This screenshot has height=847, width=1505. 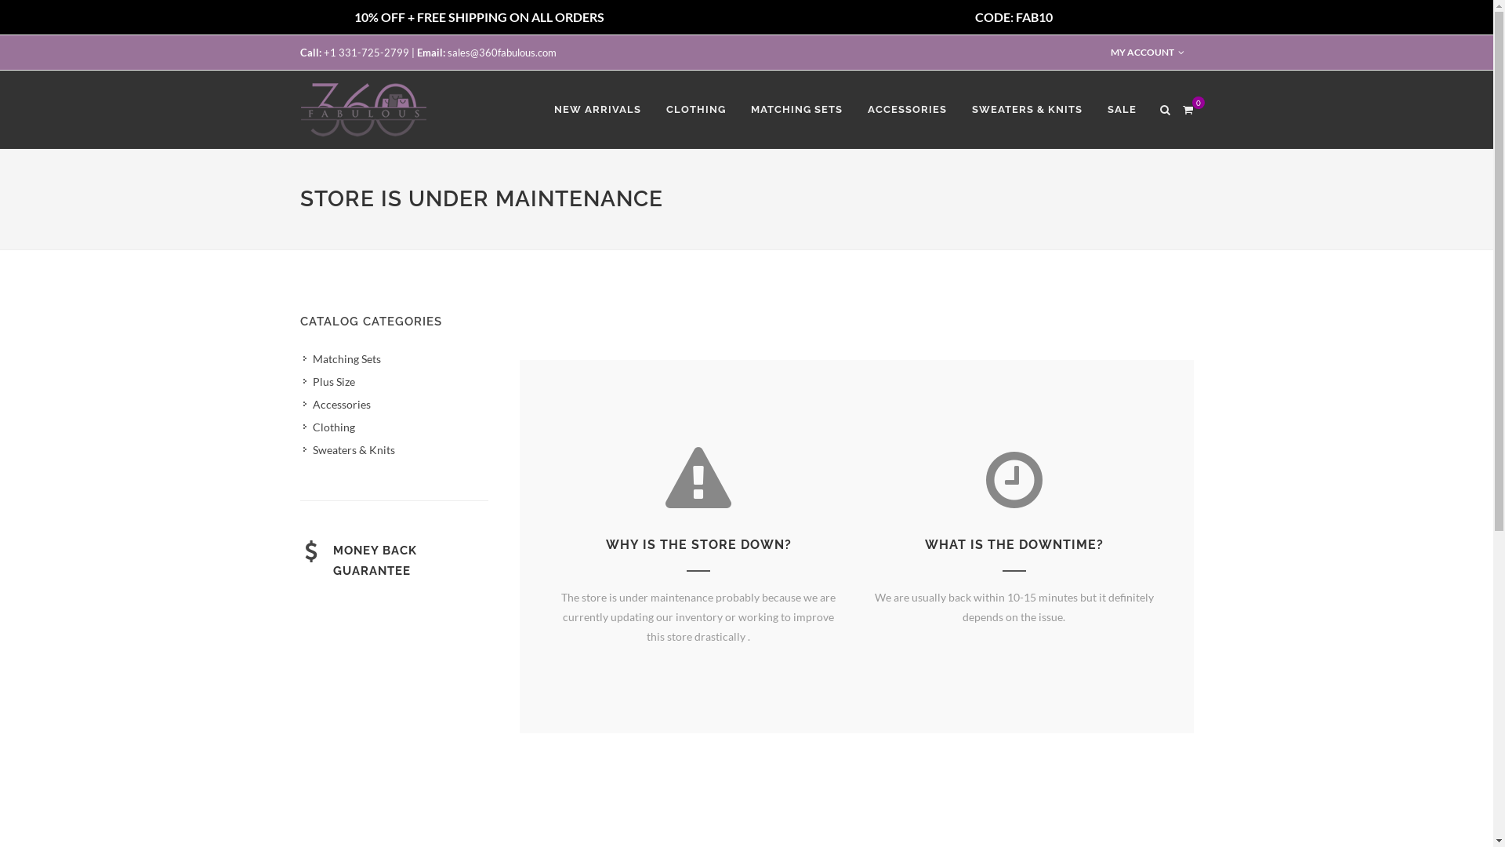 What do you see at coordinates (597, 110) in the screenshot?
I see `NEW ARRIVALS` at bounding box center [597, 110].